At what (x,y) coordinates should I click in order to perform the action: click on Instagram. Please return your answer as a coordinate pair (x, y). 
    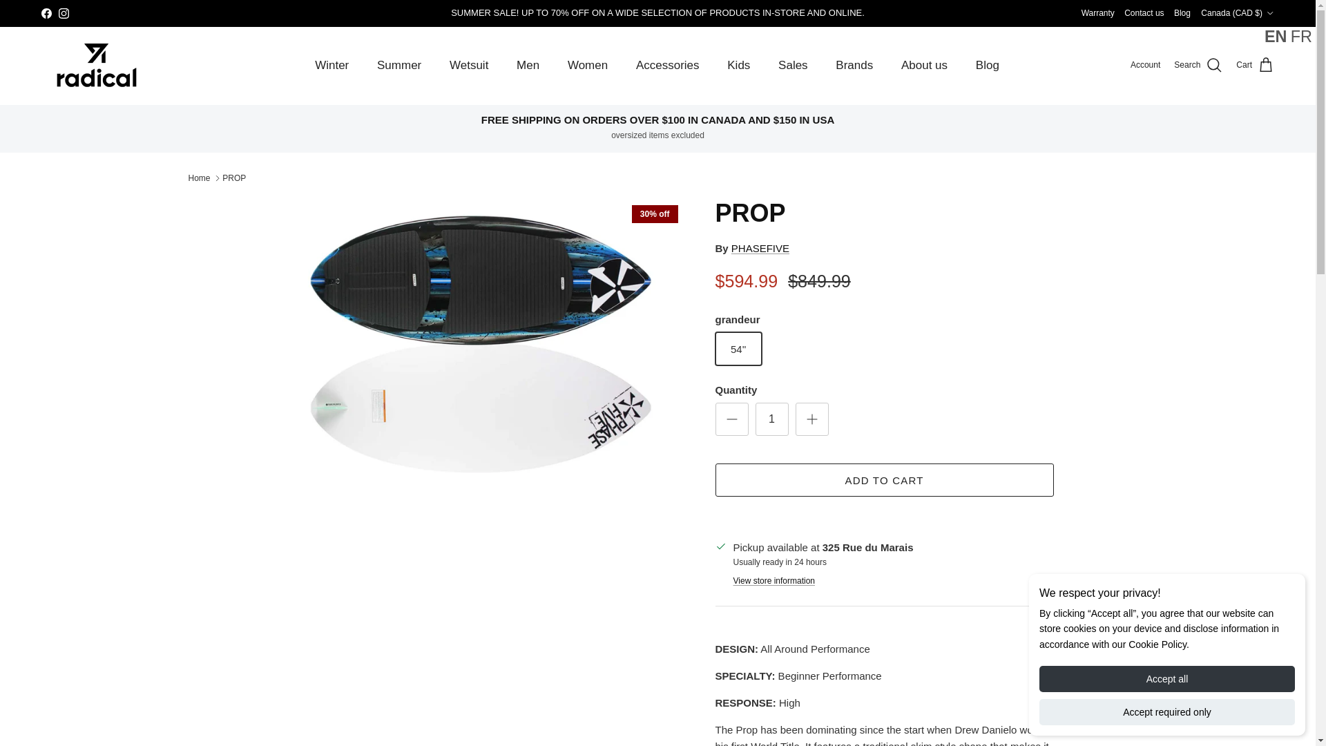
    Looking at the image, I should click on (64, 13).